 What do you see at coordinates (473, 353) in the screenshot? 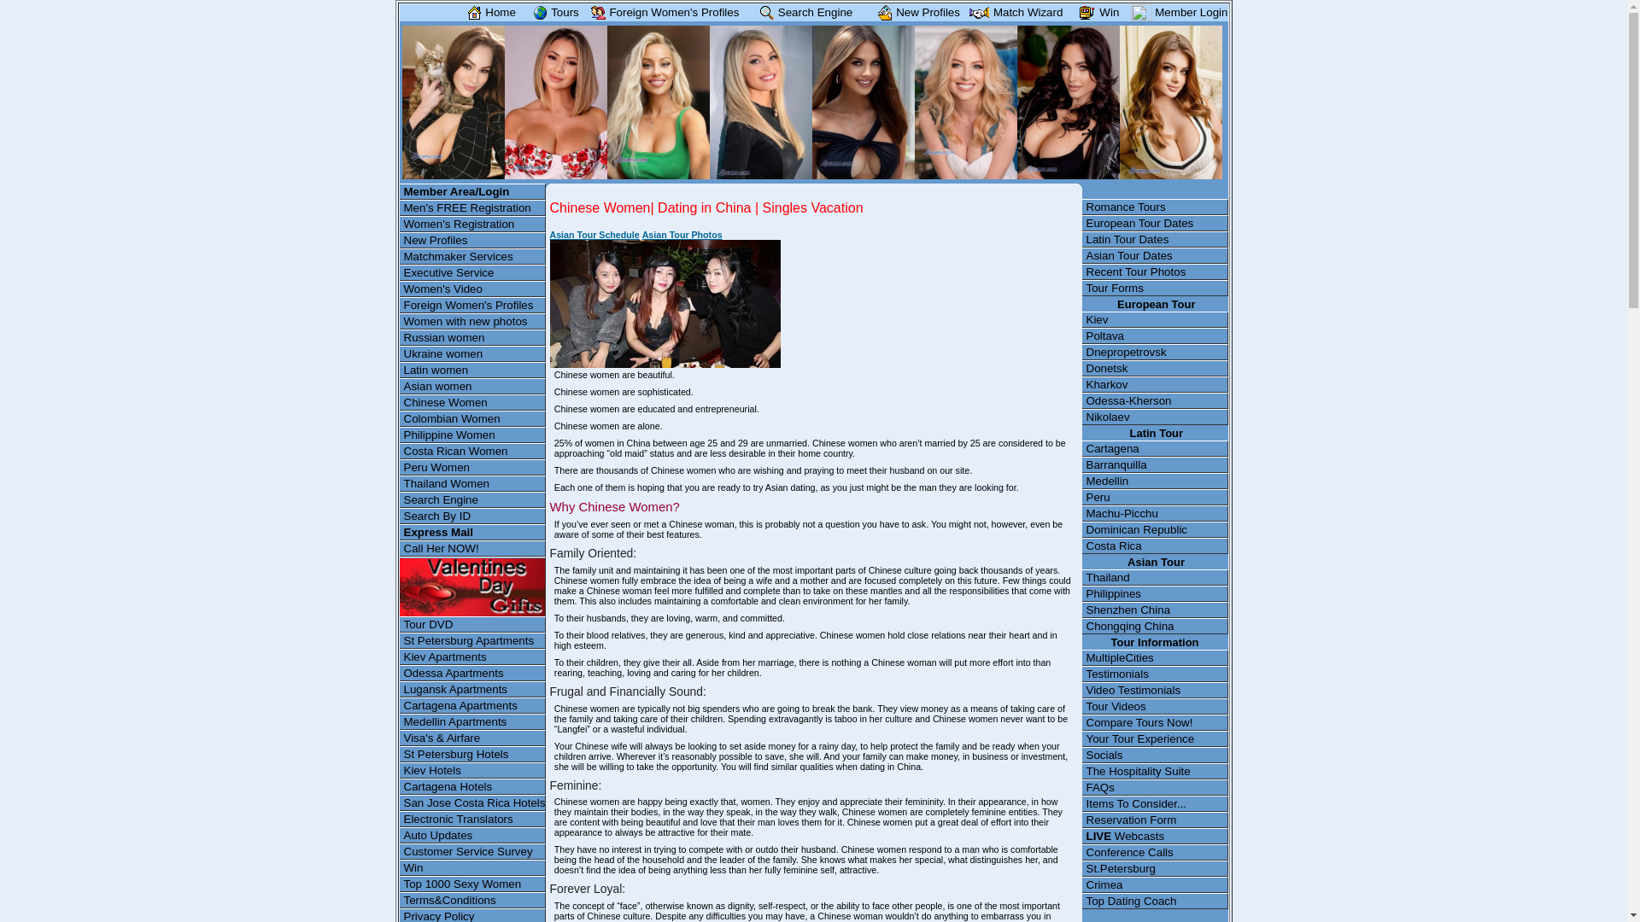
I see `Ukraine women` at bounding box center [473, 353].